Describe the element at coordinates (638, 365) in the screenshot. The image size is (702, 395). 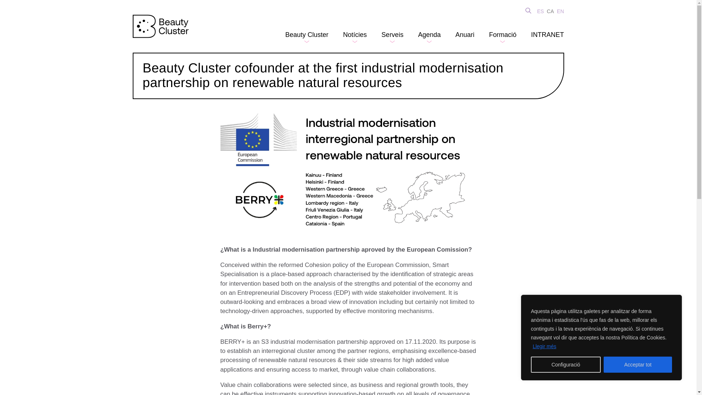
I see `Acceptar tot` at that location.